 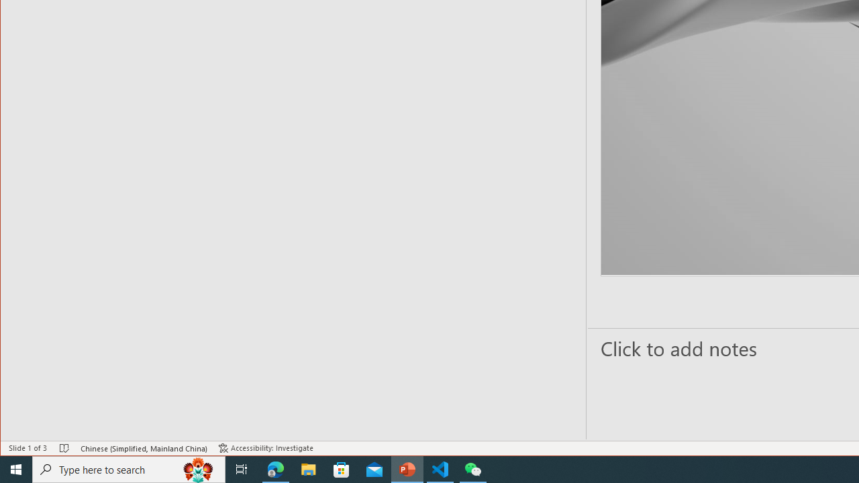 I want to click on Start, so click(x=16, y=470).